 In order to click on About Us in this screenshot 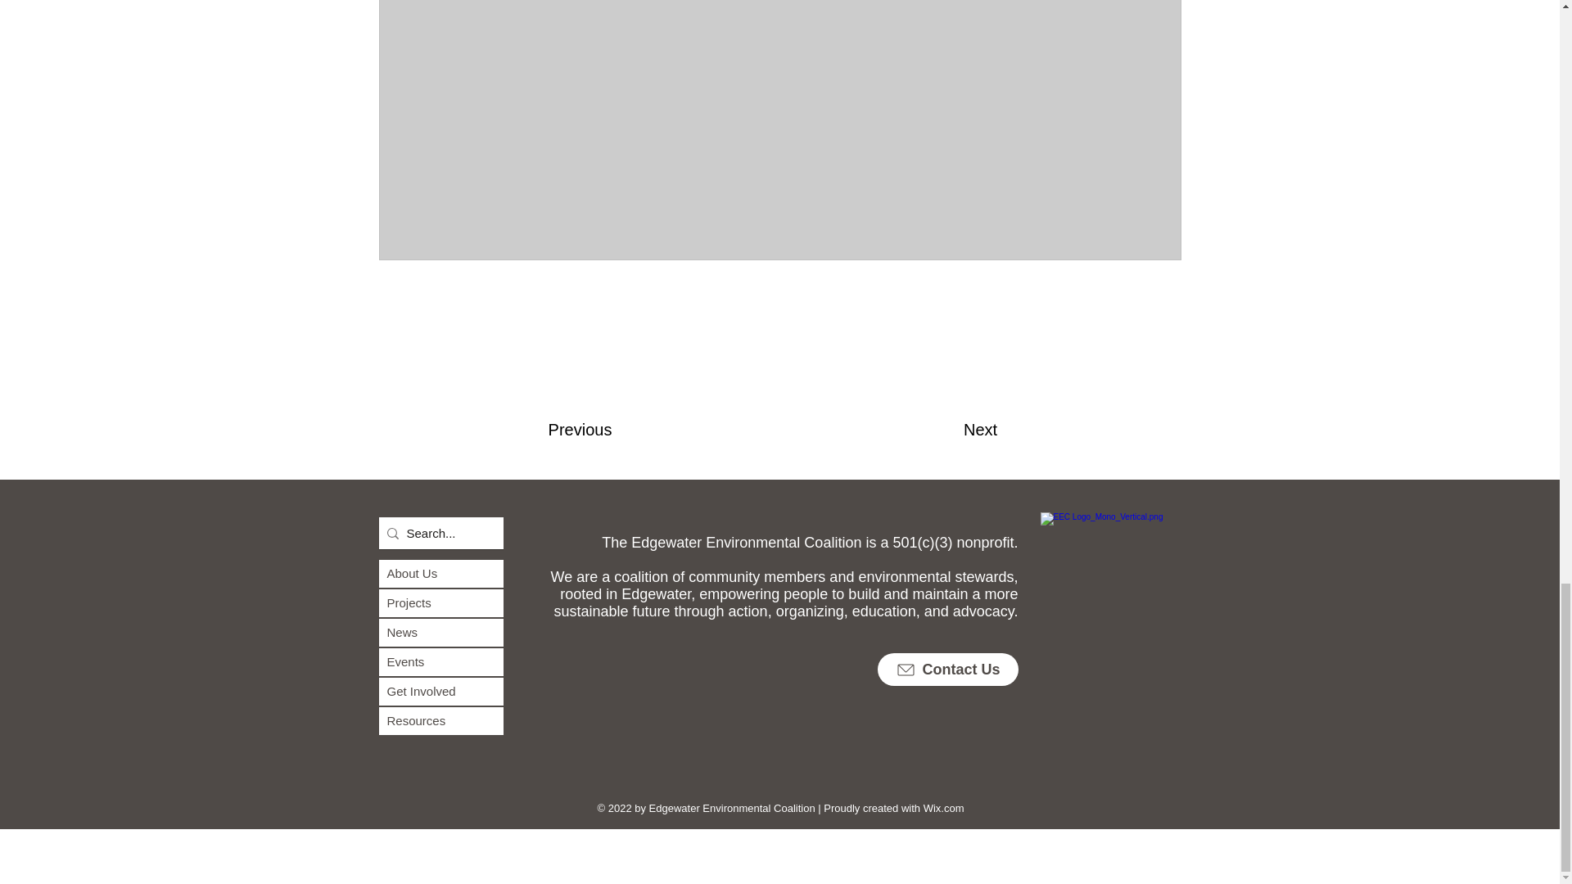, I will do `click(440, 573)`.